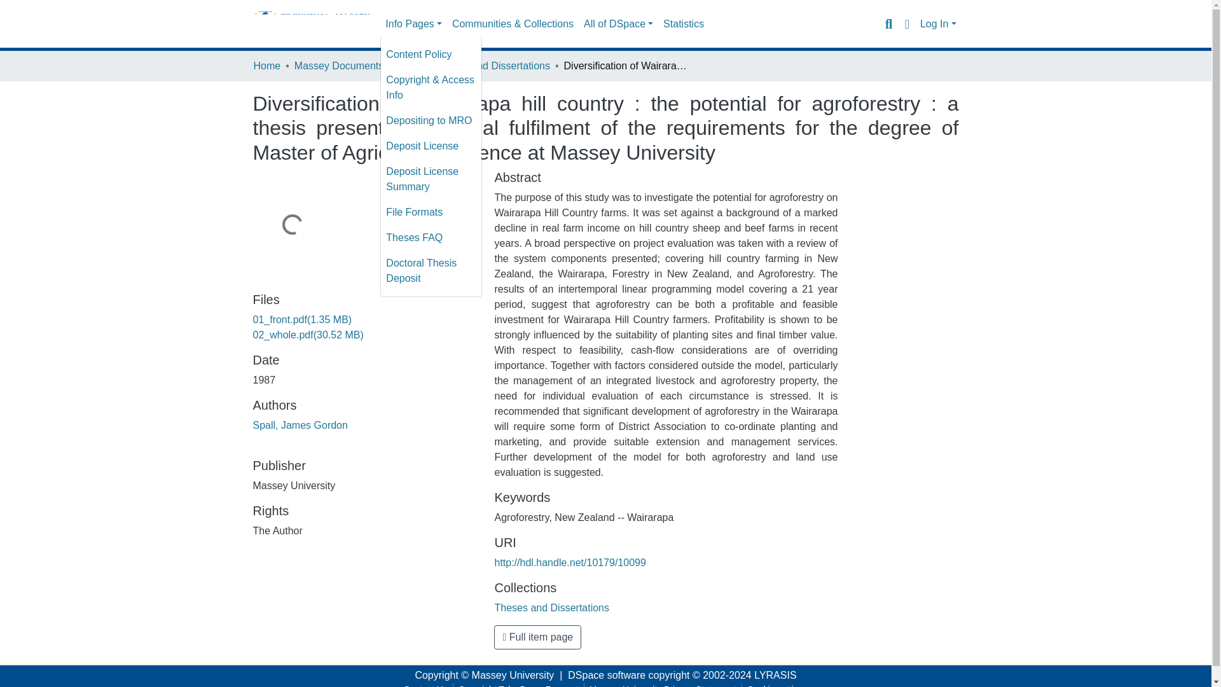 Image resolution: width=1221 pixels, height=687 pixels. Describe the element at coordinates (300, 425) in the screenshot. I see `Spall, James Gordon` at that location.